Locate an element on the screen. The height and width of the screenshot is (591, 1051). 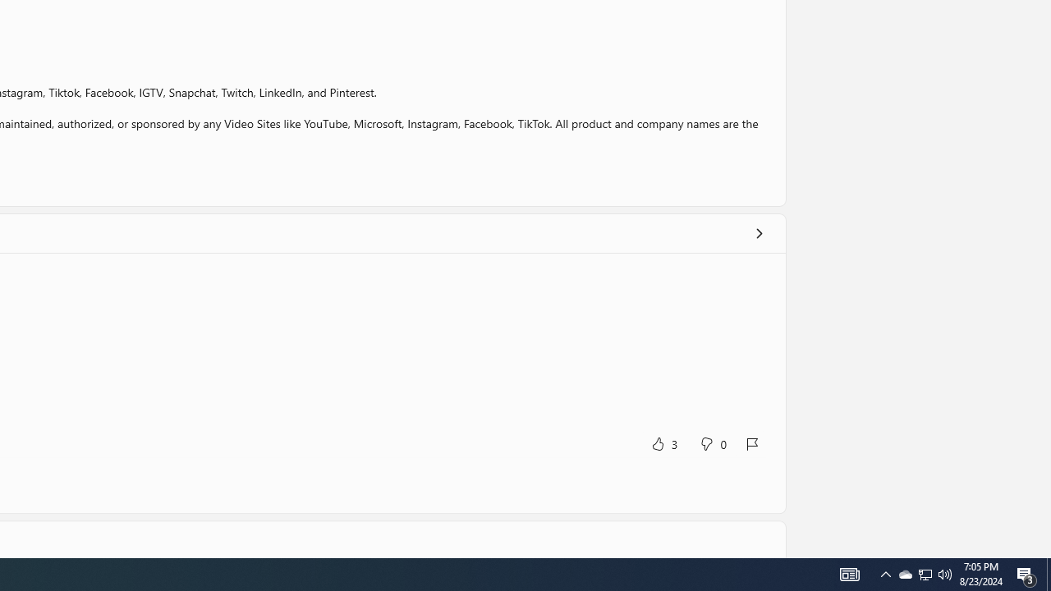
No, this was not helpful. 0 votes. is located at coordinates (713, 443).